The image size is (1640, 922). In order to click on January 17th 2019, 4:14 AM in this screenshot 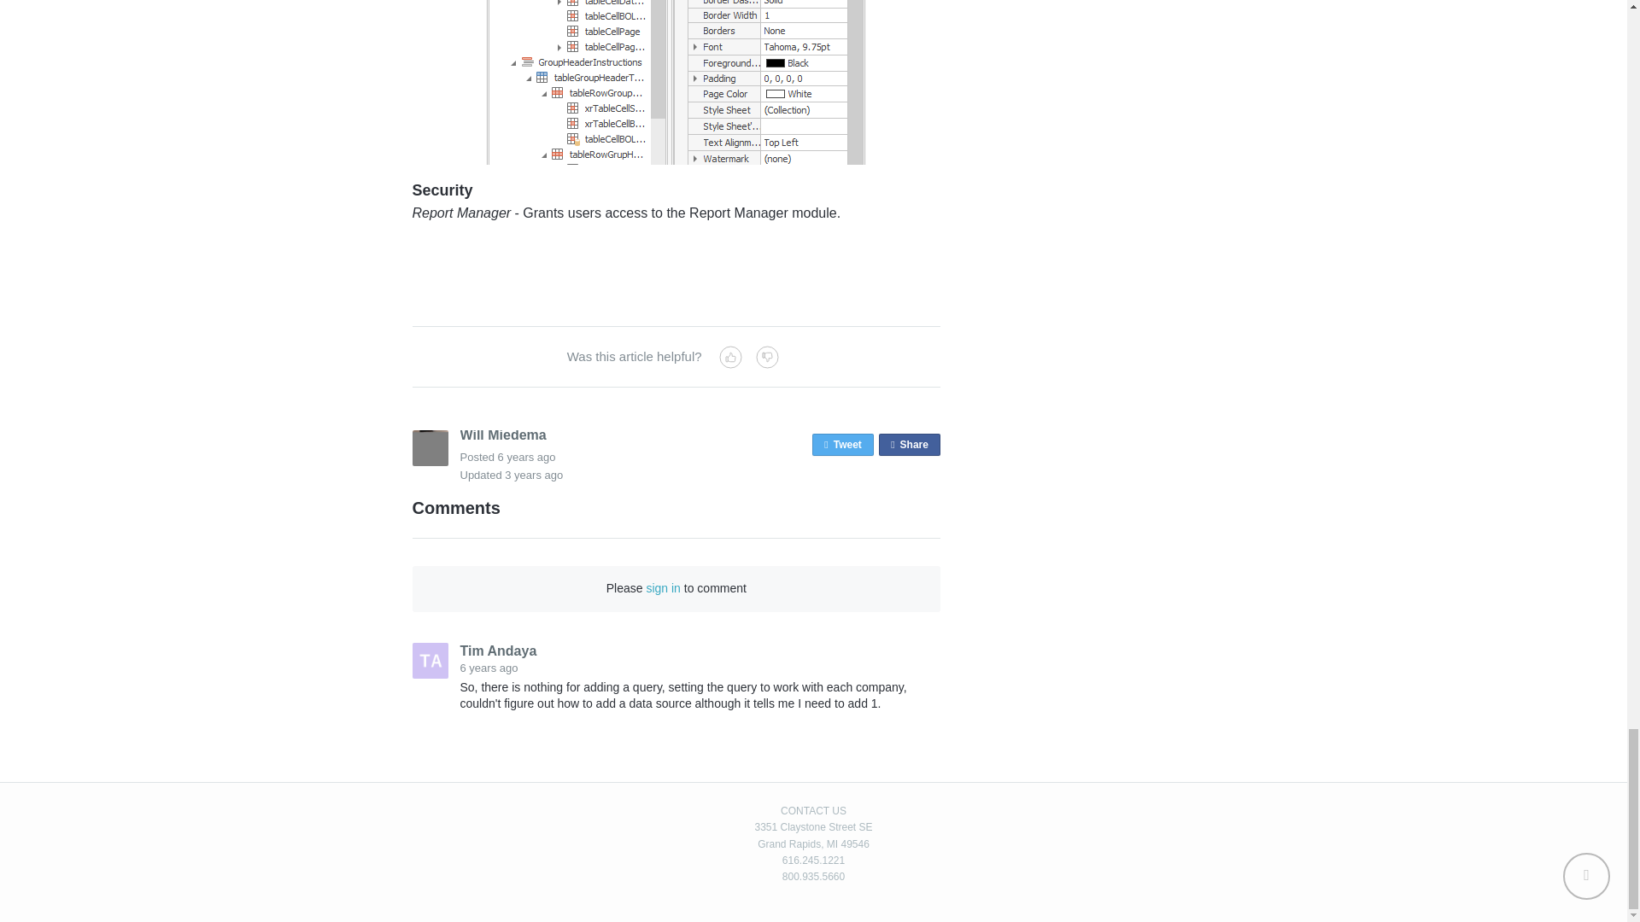, I will do `click(663, 587)`.